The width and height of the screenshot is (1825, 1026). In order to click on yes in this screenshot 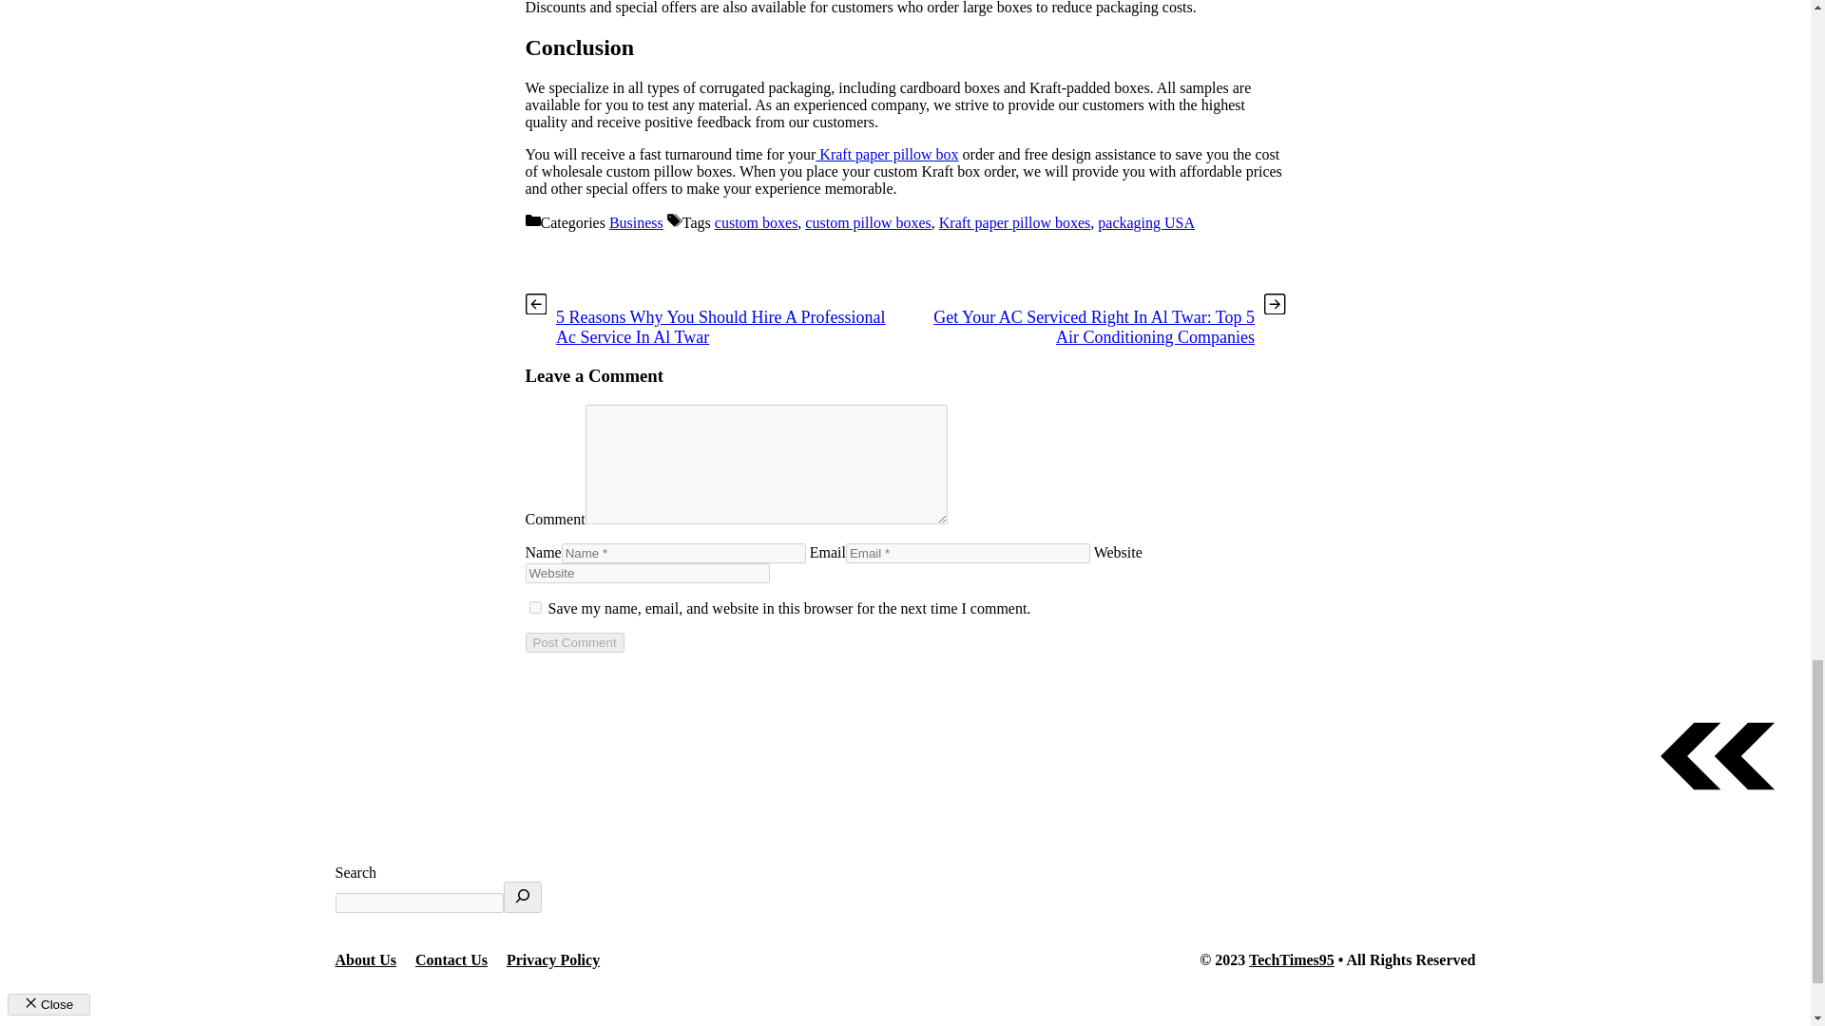, I will do `click(534, 606)`.